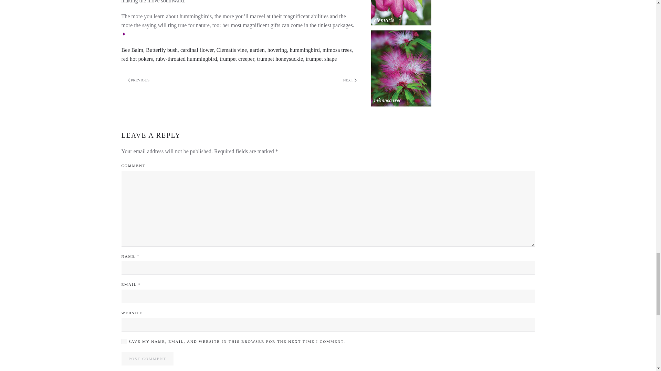 The image size is (661, 371). I want to click on cardinal flower, so click(197, 50).